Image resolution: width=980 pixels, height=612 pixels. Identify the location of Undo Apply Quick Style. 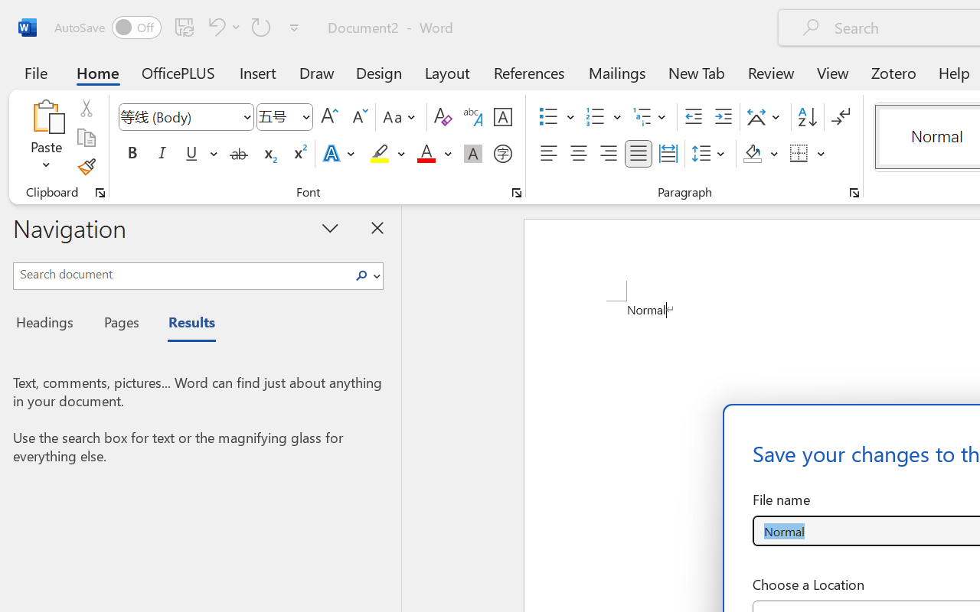
(222, 27).